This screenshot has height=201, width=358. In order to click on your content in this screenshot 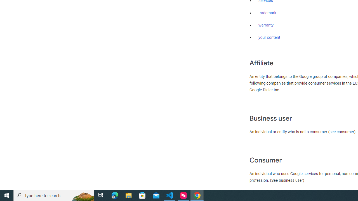, I will do `click(269, 37)`.